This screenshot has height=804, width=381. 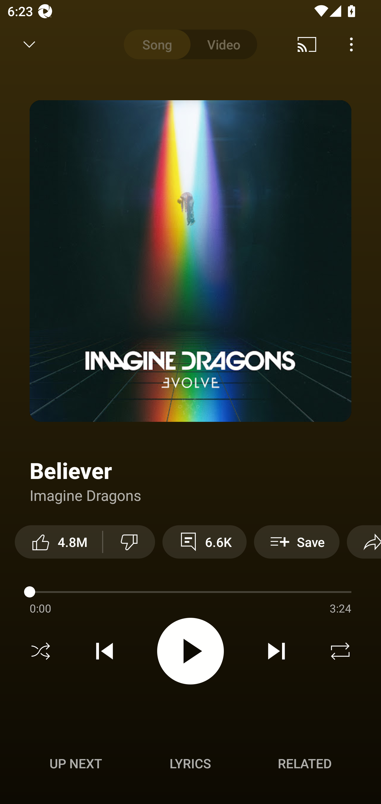 What do you see at coordinates (29, 44) in the screenshot?
I see `Minimize` at bounding box center [29, 44].